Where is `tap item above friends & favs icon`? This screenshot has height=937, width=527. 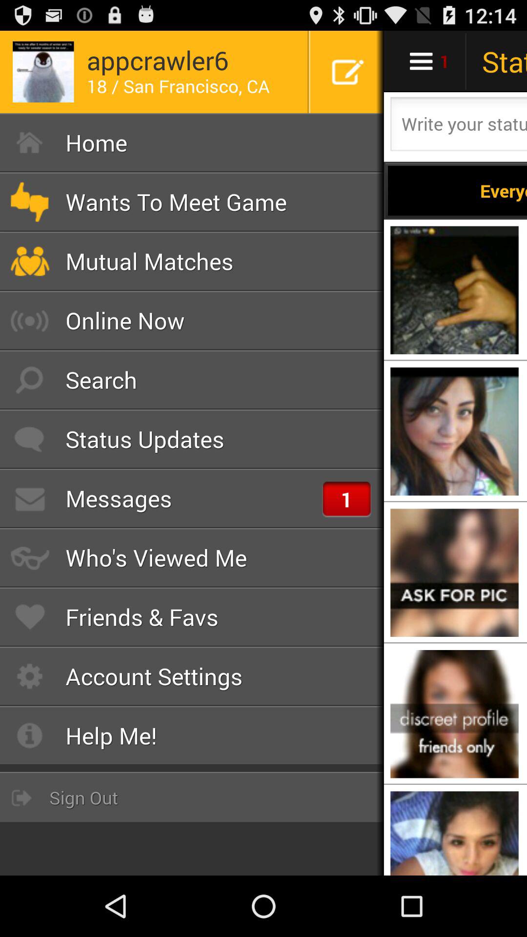
tap item above friends & favs icon is located at coordinates (192, 557).